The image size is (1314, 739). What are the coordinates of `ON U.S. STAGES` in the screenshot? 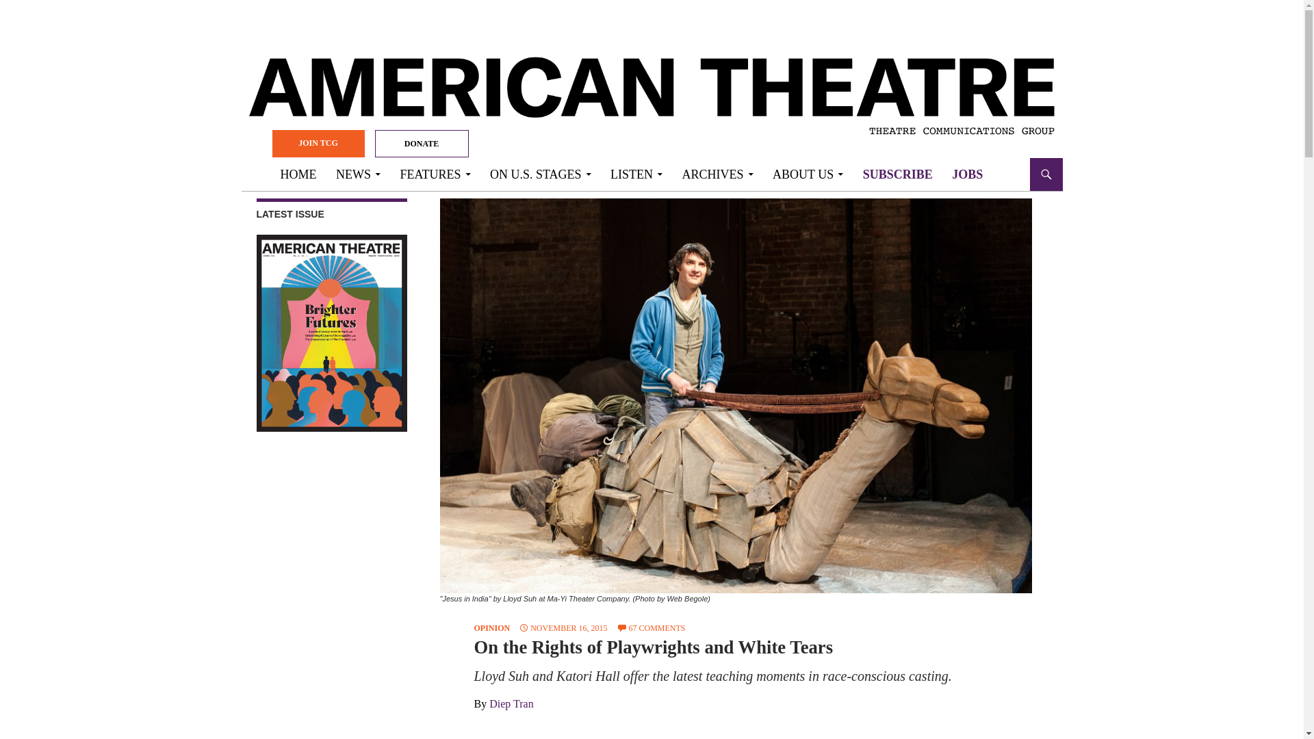 It's located at (541, 174).